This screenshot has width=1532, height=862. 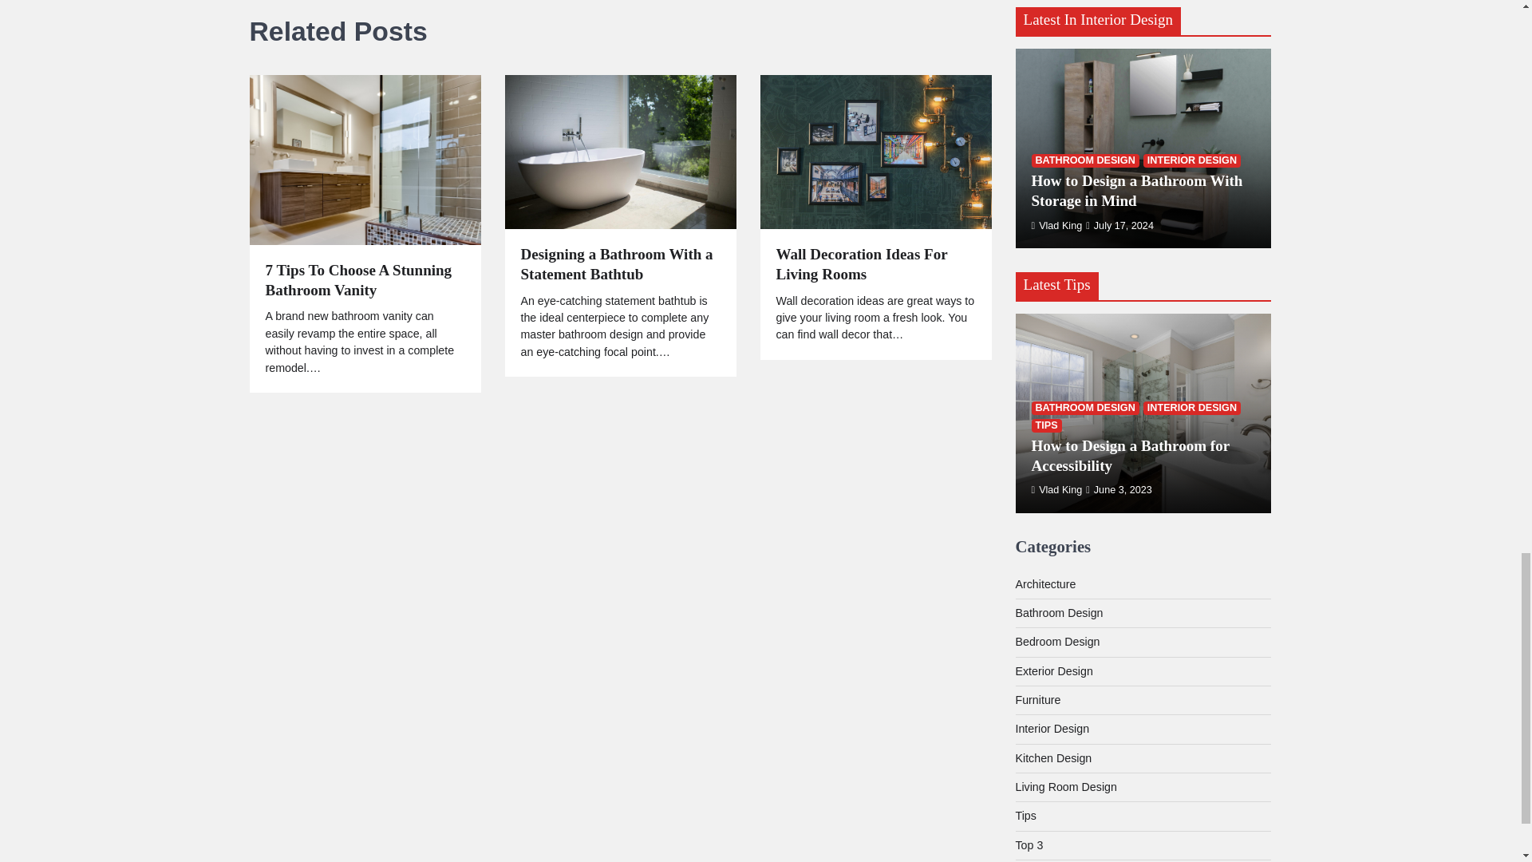 What do you see at coordinates (875, 265) in the screenshot?
I see `Wall Decoration Ideas For Living Rooms` at bounding box center [875, 265].